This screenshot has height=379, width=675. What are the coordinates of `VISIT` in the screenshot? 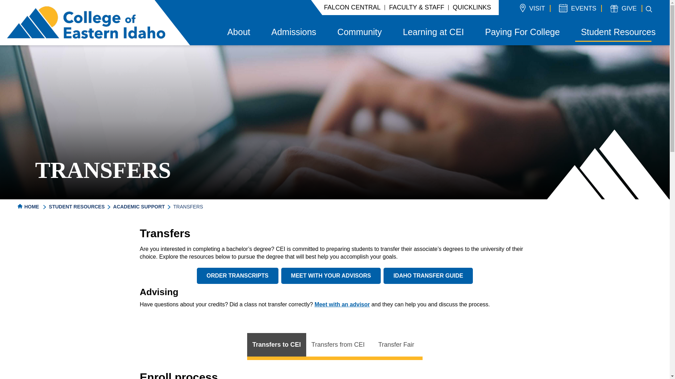 It's located at (532, 8).